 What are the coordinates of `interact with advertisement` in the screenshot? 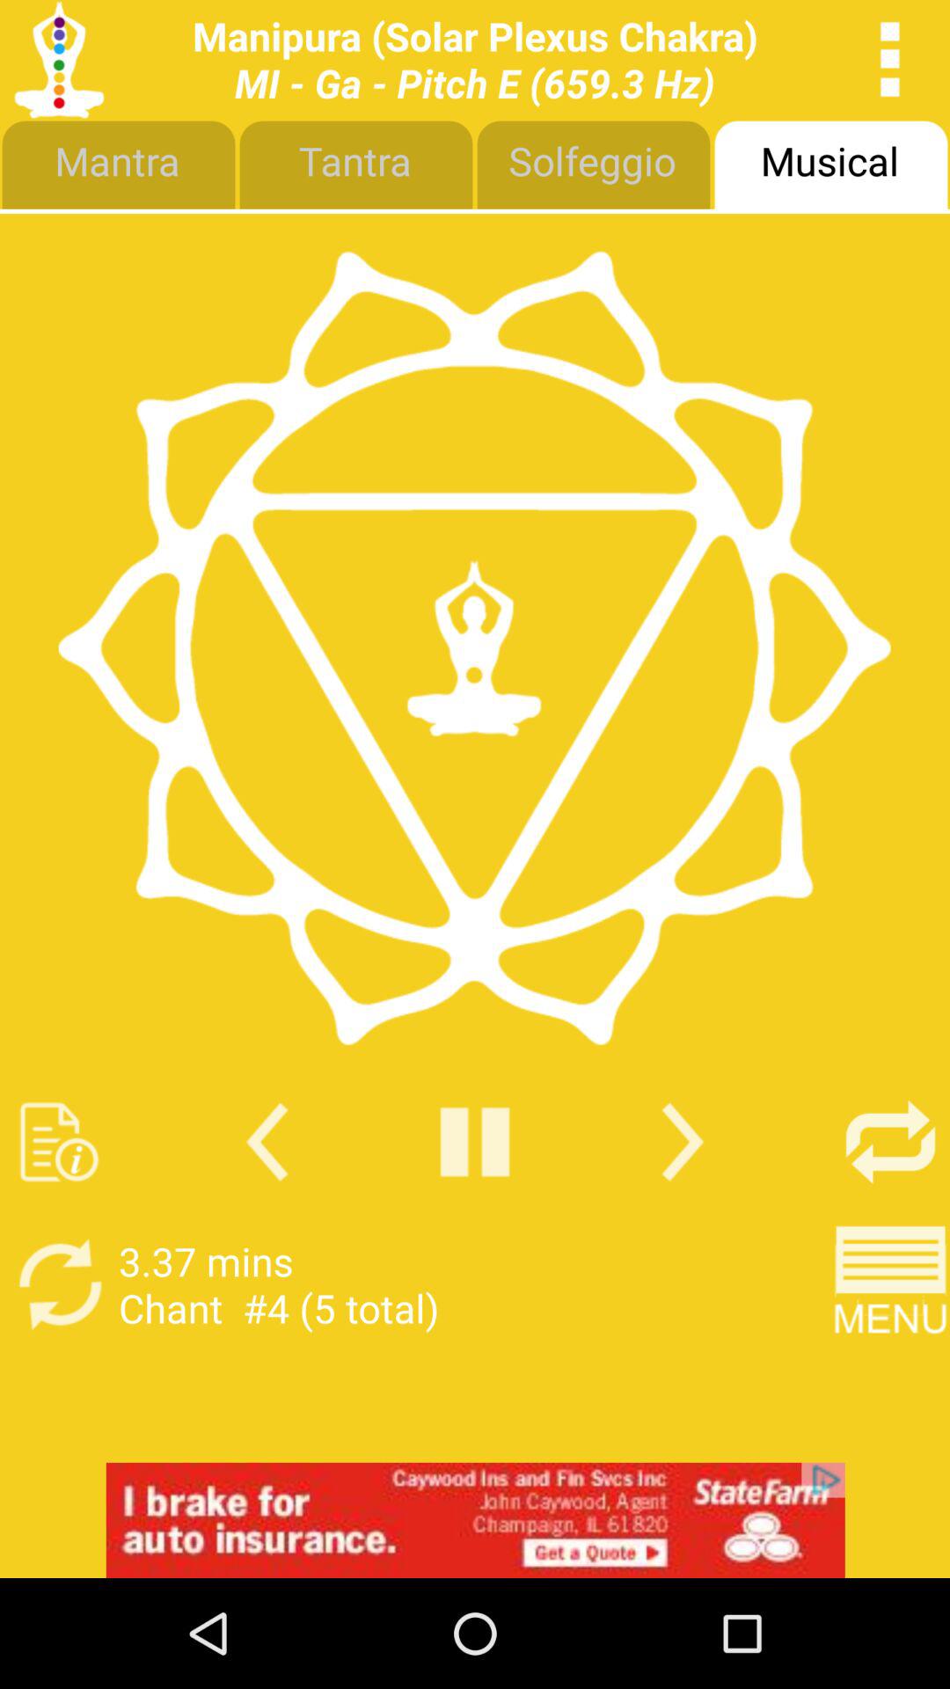 It's located at (475, 1520).